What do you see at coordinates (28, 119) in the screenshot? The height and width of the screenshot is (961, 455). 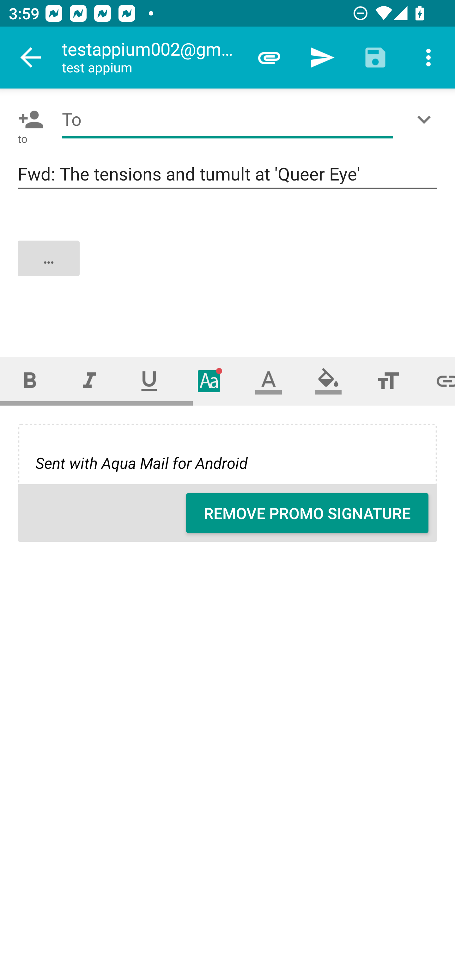 I see `Pick contact: To` at bounding box center [28, 119].